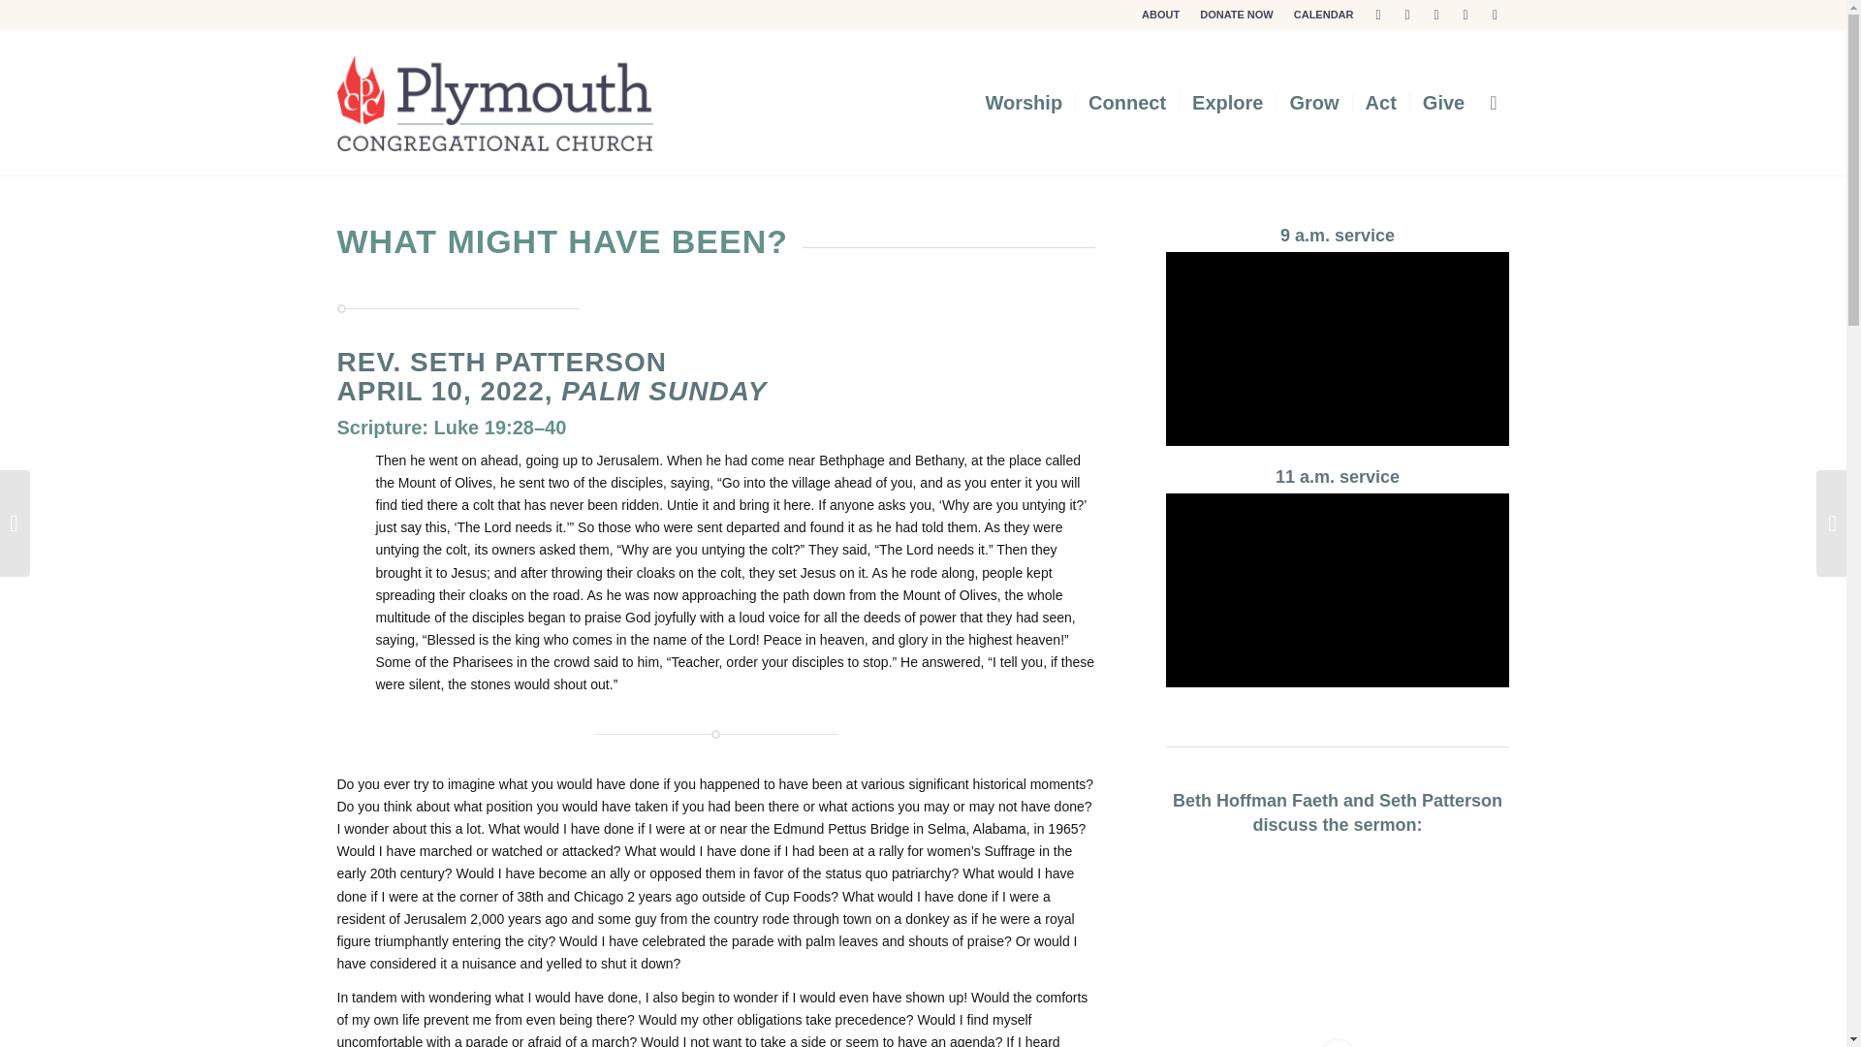  I want to click on 9 a.m. April 10, 2022 Worship.  Palm Sunday, so click(1338, 349).